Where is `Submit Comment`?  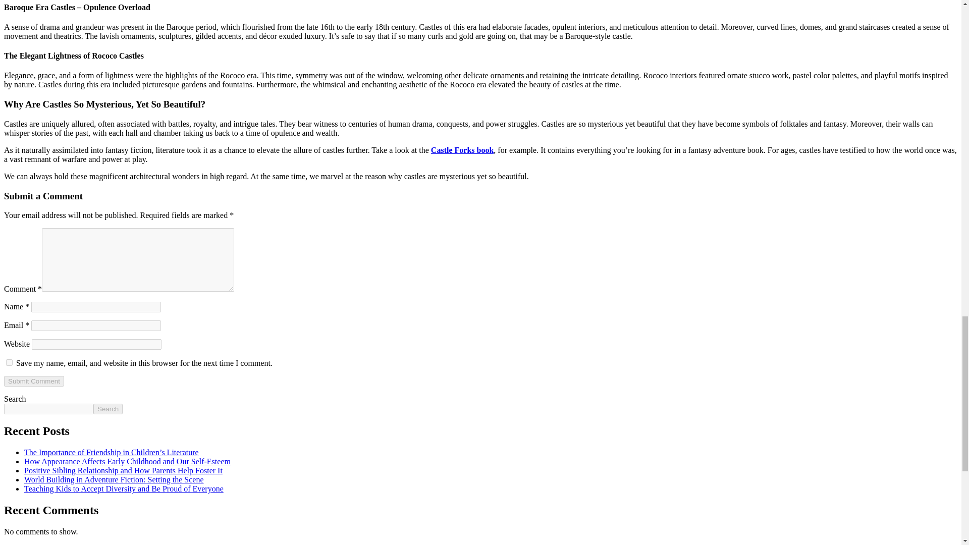 Submit Comment is located at coordinates (33, 381).